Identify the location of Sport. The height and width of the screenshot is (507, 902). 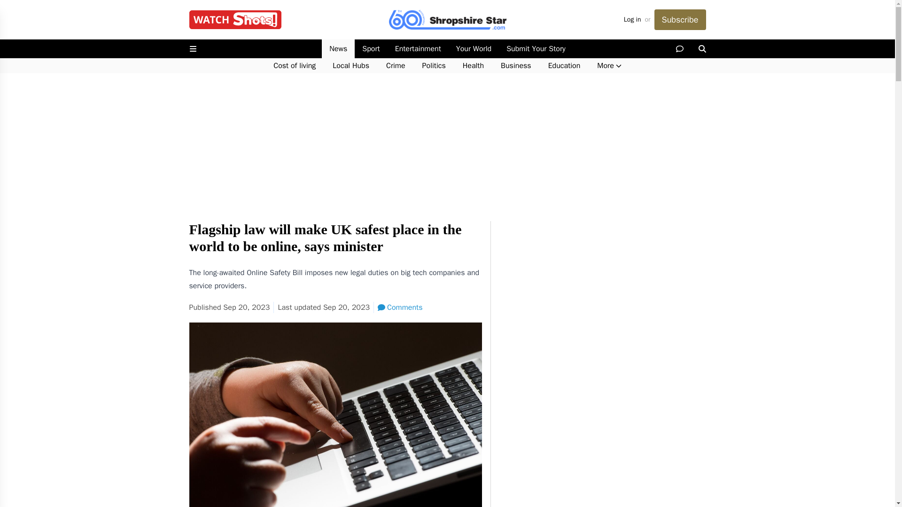
(370, 49).